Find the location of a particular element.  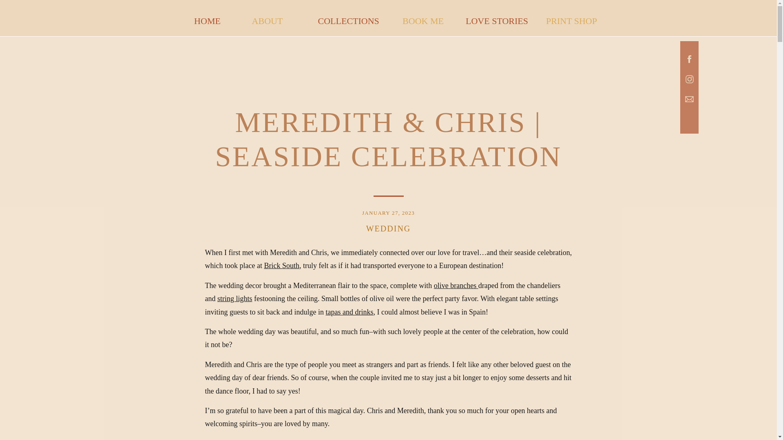

string lights is located at coordinates (235, 298).